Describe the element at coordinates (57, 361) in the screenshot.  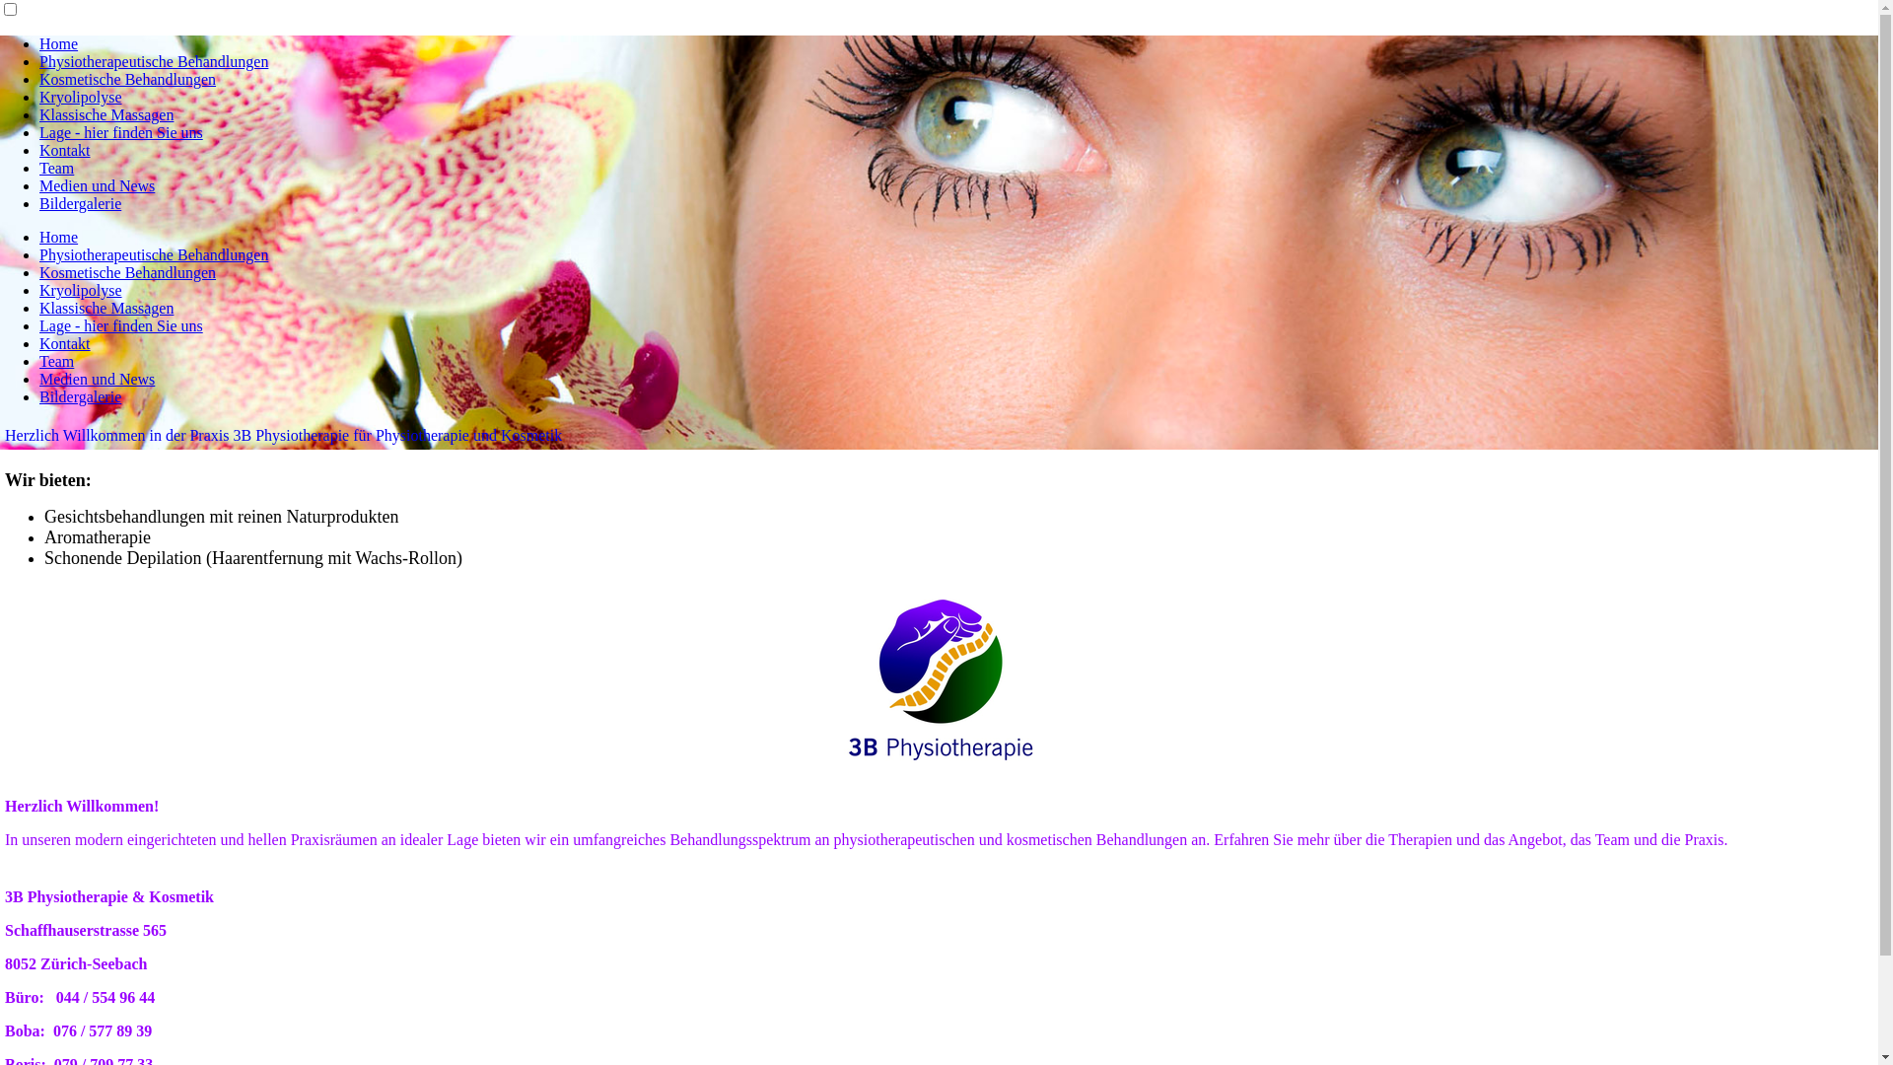
I see `Team` at that location.